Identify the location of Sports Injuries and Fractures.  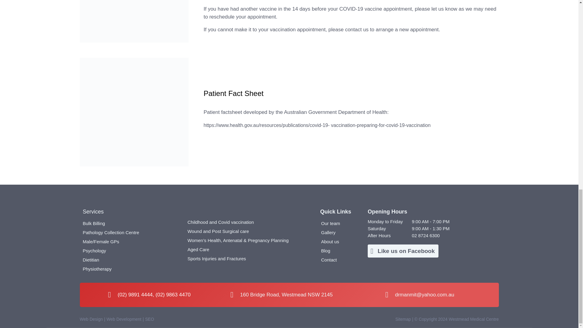
(247, 259).